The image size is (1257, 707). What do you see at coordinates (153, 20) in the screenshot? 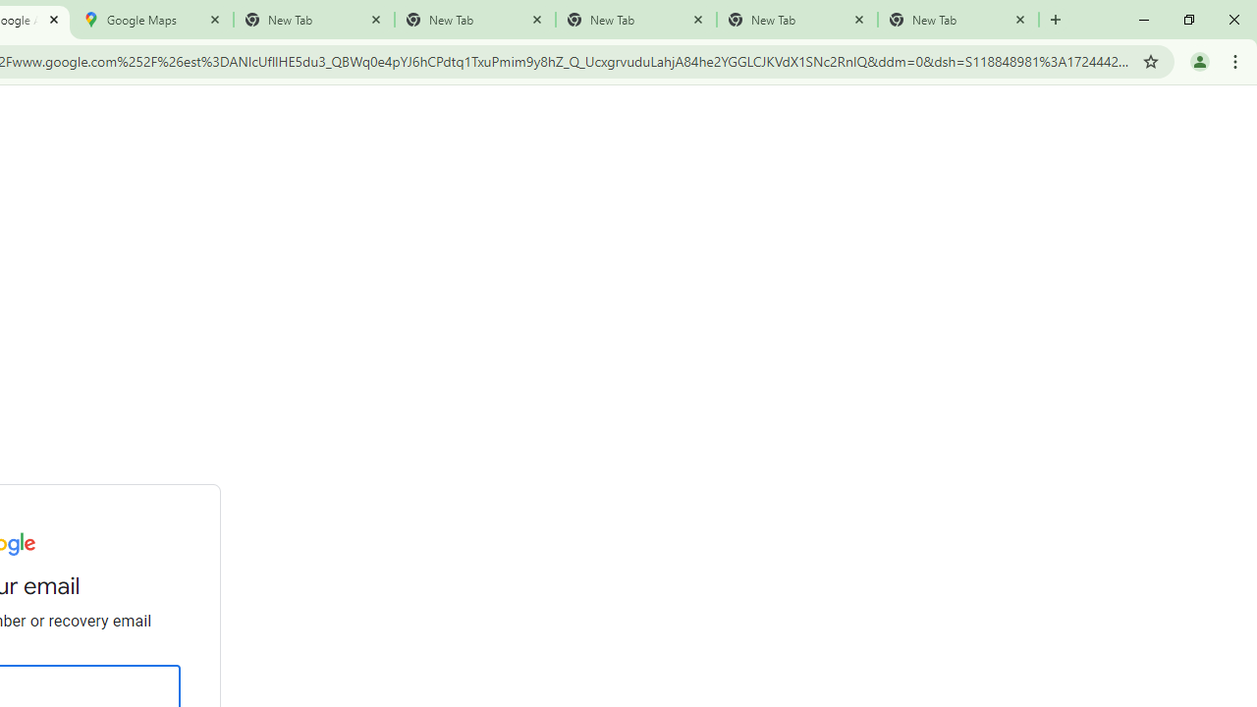
I see `Google Maps` at bounding box center [153, 20].